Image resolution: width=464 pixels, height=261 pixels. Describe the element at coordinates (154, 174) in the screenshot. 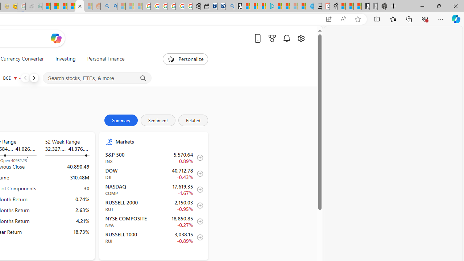

I see `DJI DOW decrease 40,712.78 -177.71 -0.43% itemundefined` at that location.